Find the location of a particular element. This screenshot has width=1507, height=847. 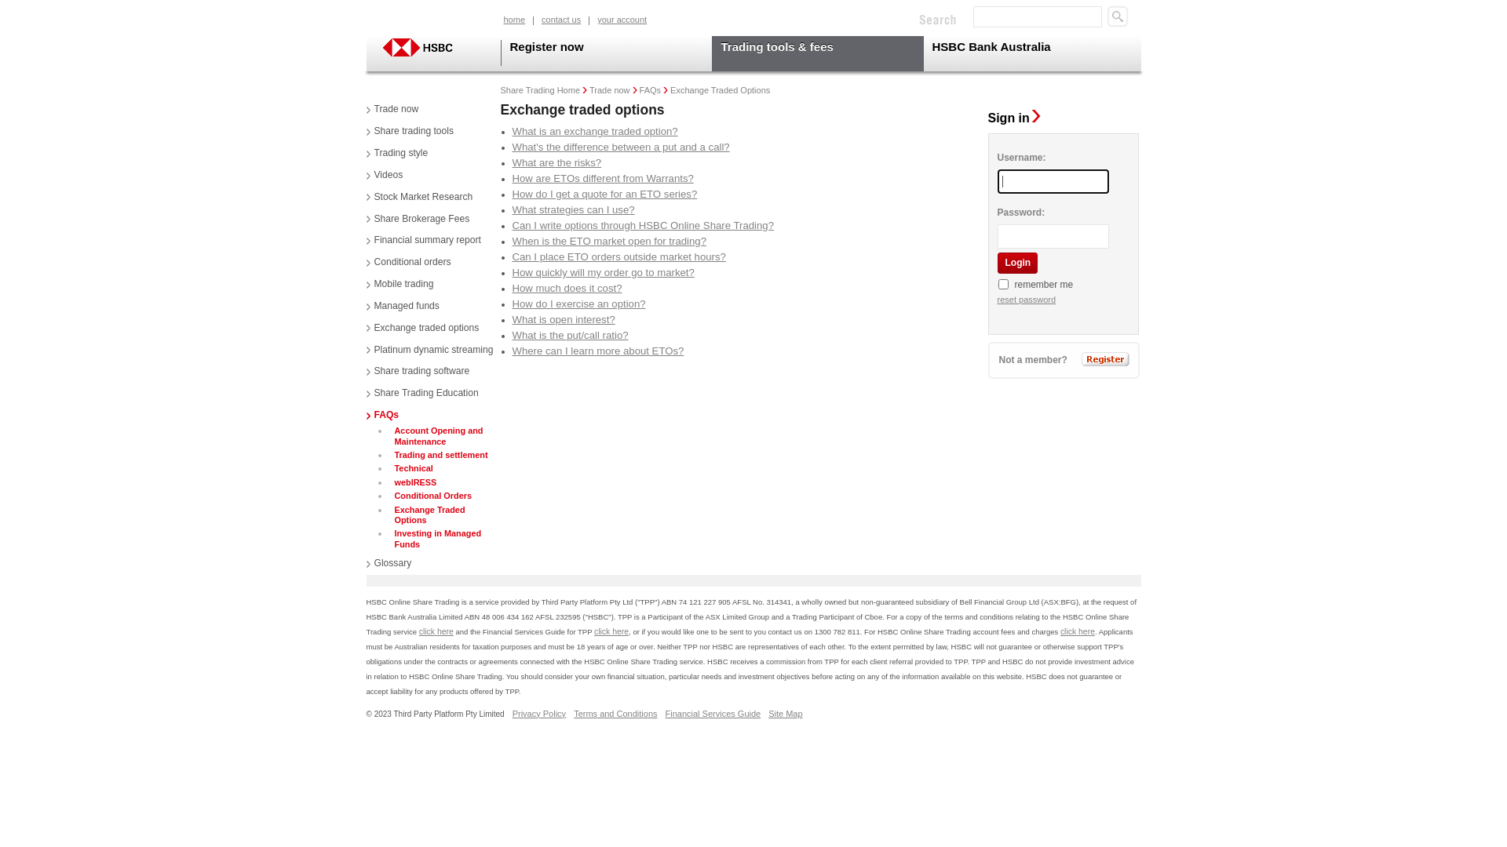

Account Opening and Maintenance is located at coordinates (446, 436).